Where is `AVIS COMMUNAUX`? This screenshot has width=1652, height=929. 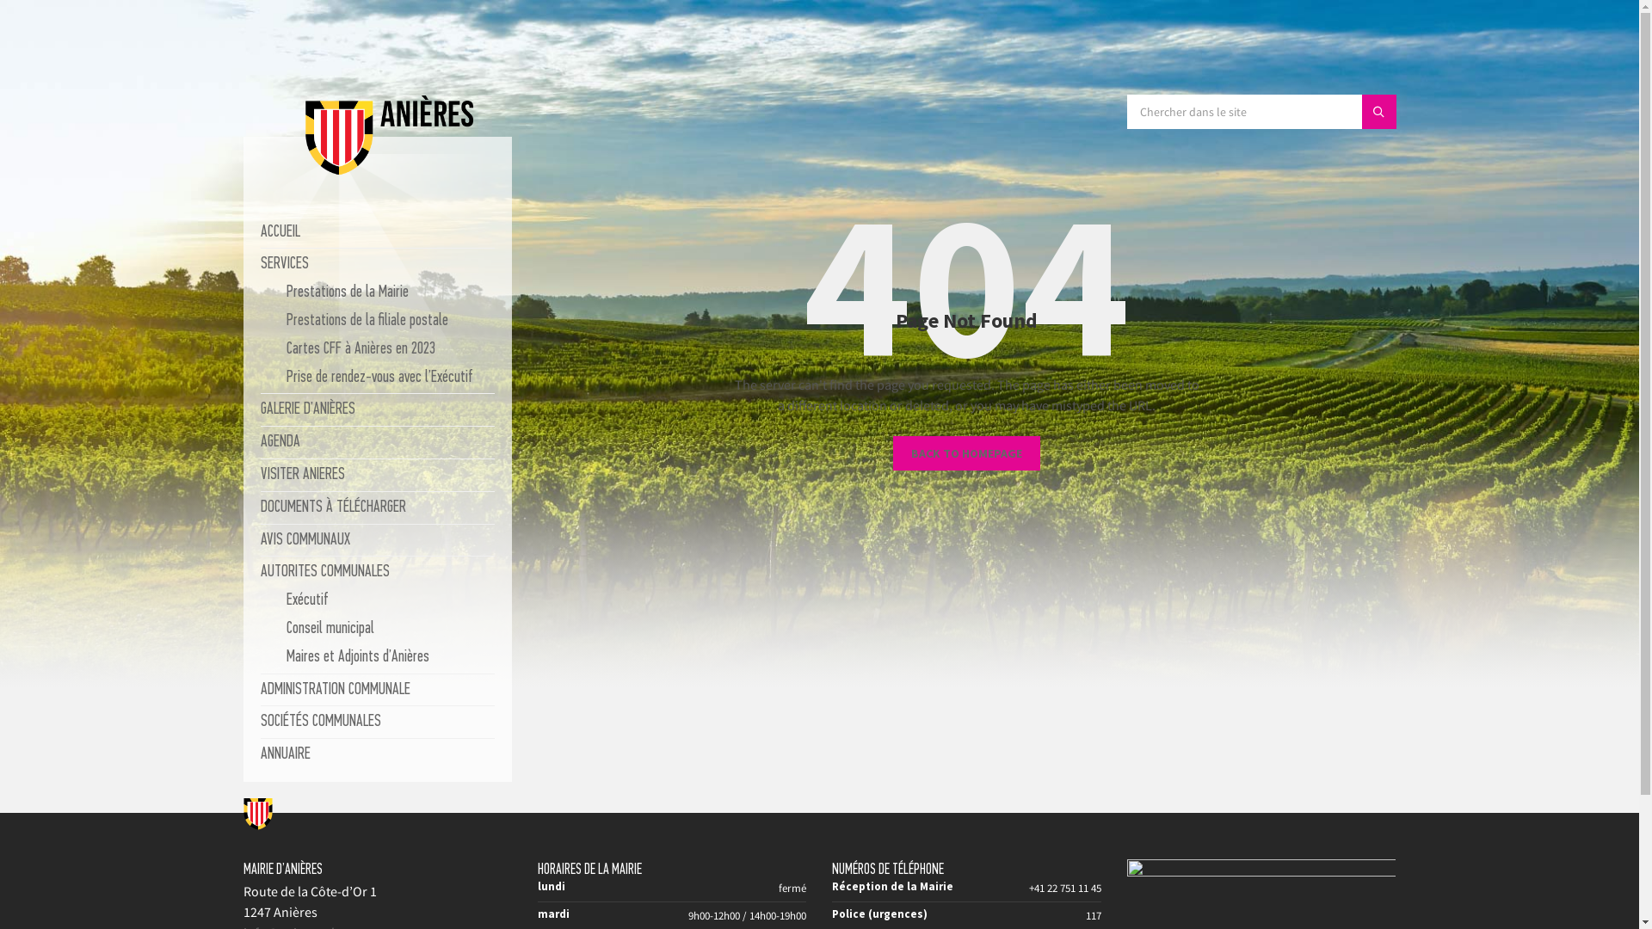
AVIS COMMUNAUX is located at coordinates (305, 540).